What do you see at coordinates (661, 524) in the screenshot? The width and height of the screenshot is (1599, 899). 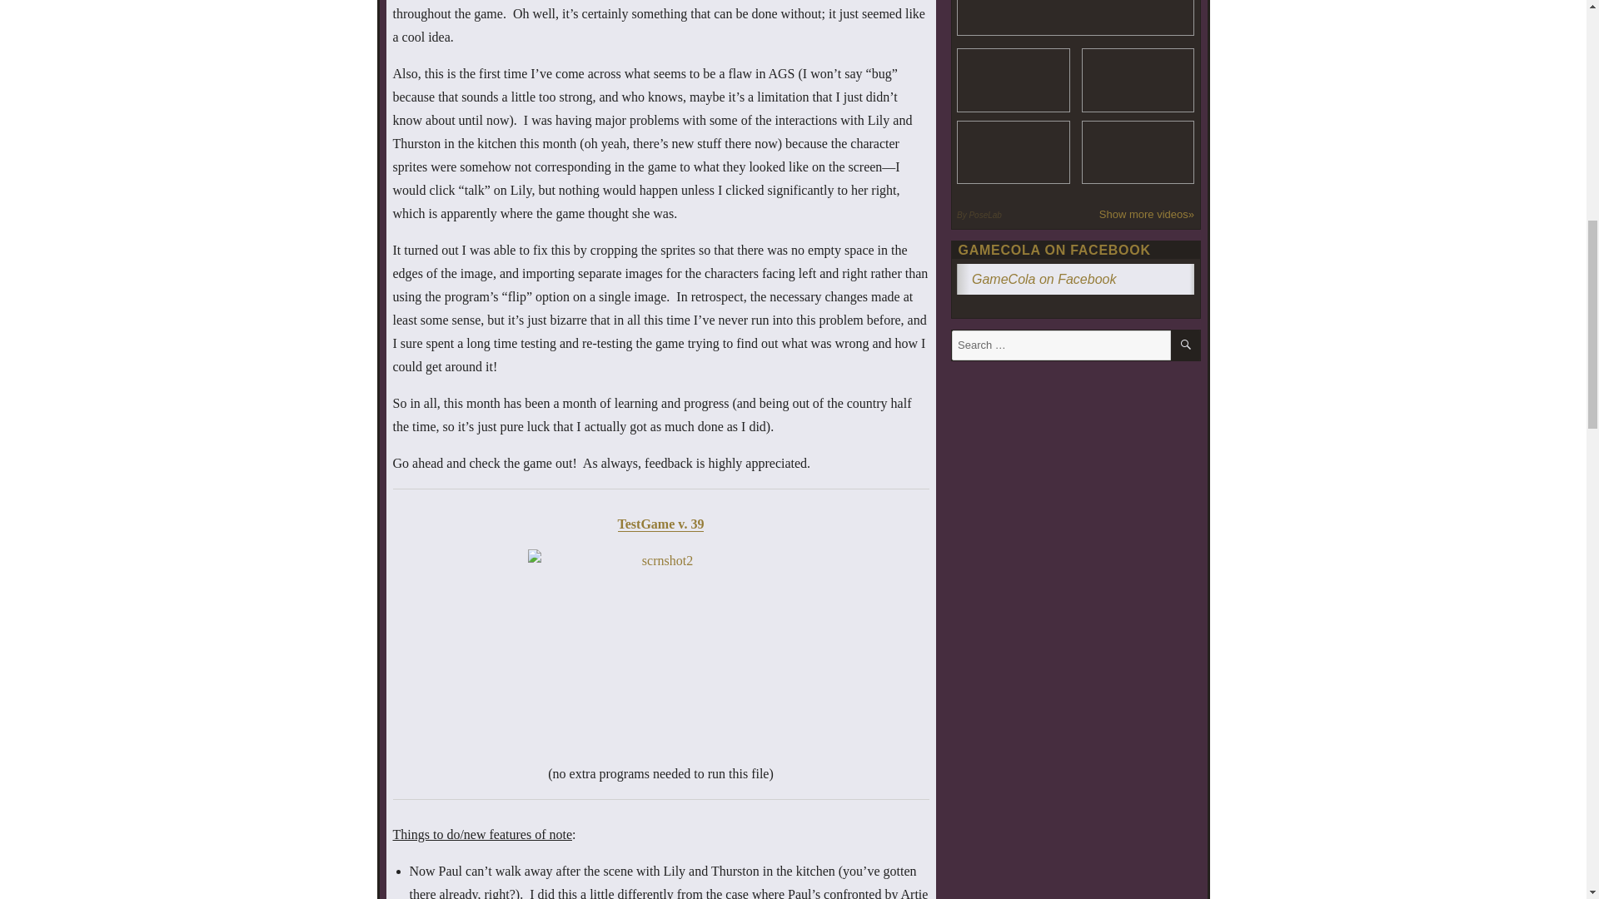 I see `TestGame v. 39` at bounding box center [661, 524].